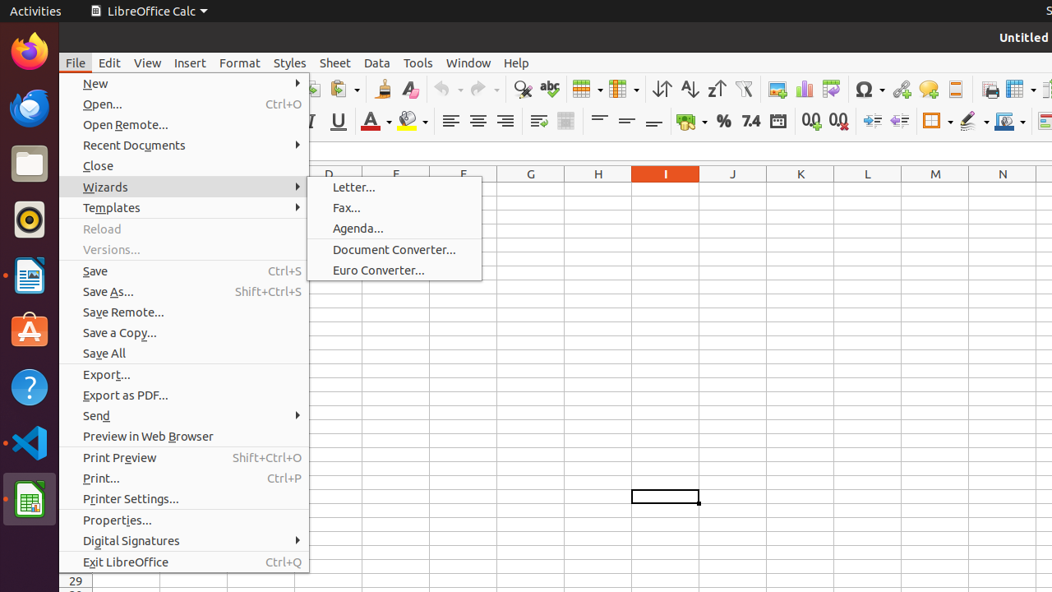 The image size is (1052, 592). I want to click on Font Color, so click(376, 122).